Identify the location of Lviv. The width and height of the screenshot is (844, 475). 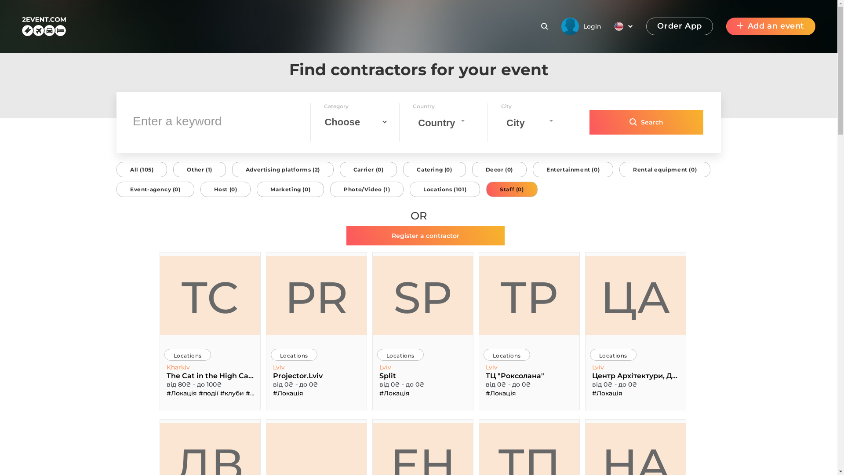
(599, 367).